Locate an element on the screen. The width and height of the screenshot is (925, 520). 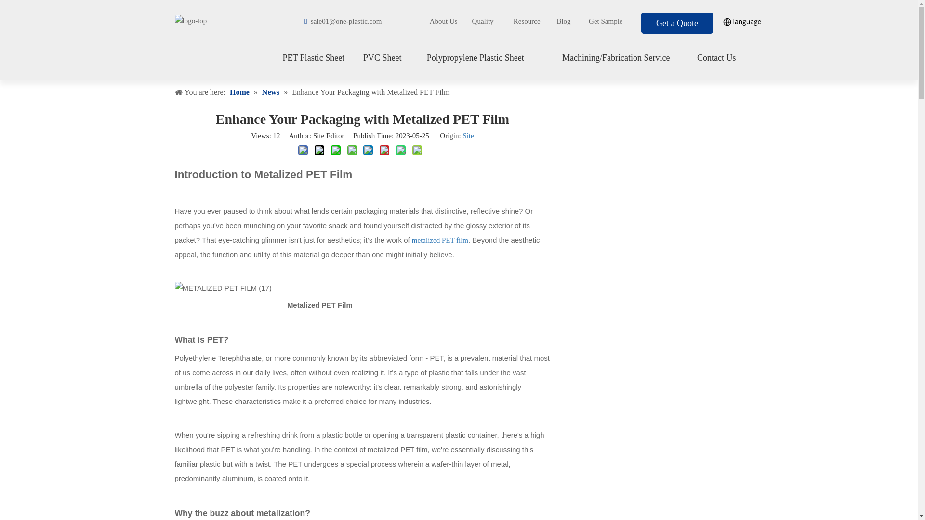
logo-top is located at coordinates (190, 21).